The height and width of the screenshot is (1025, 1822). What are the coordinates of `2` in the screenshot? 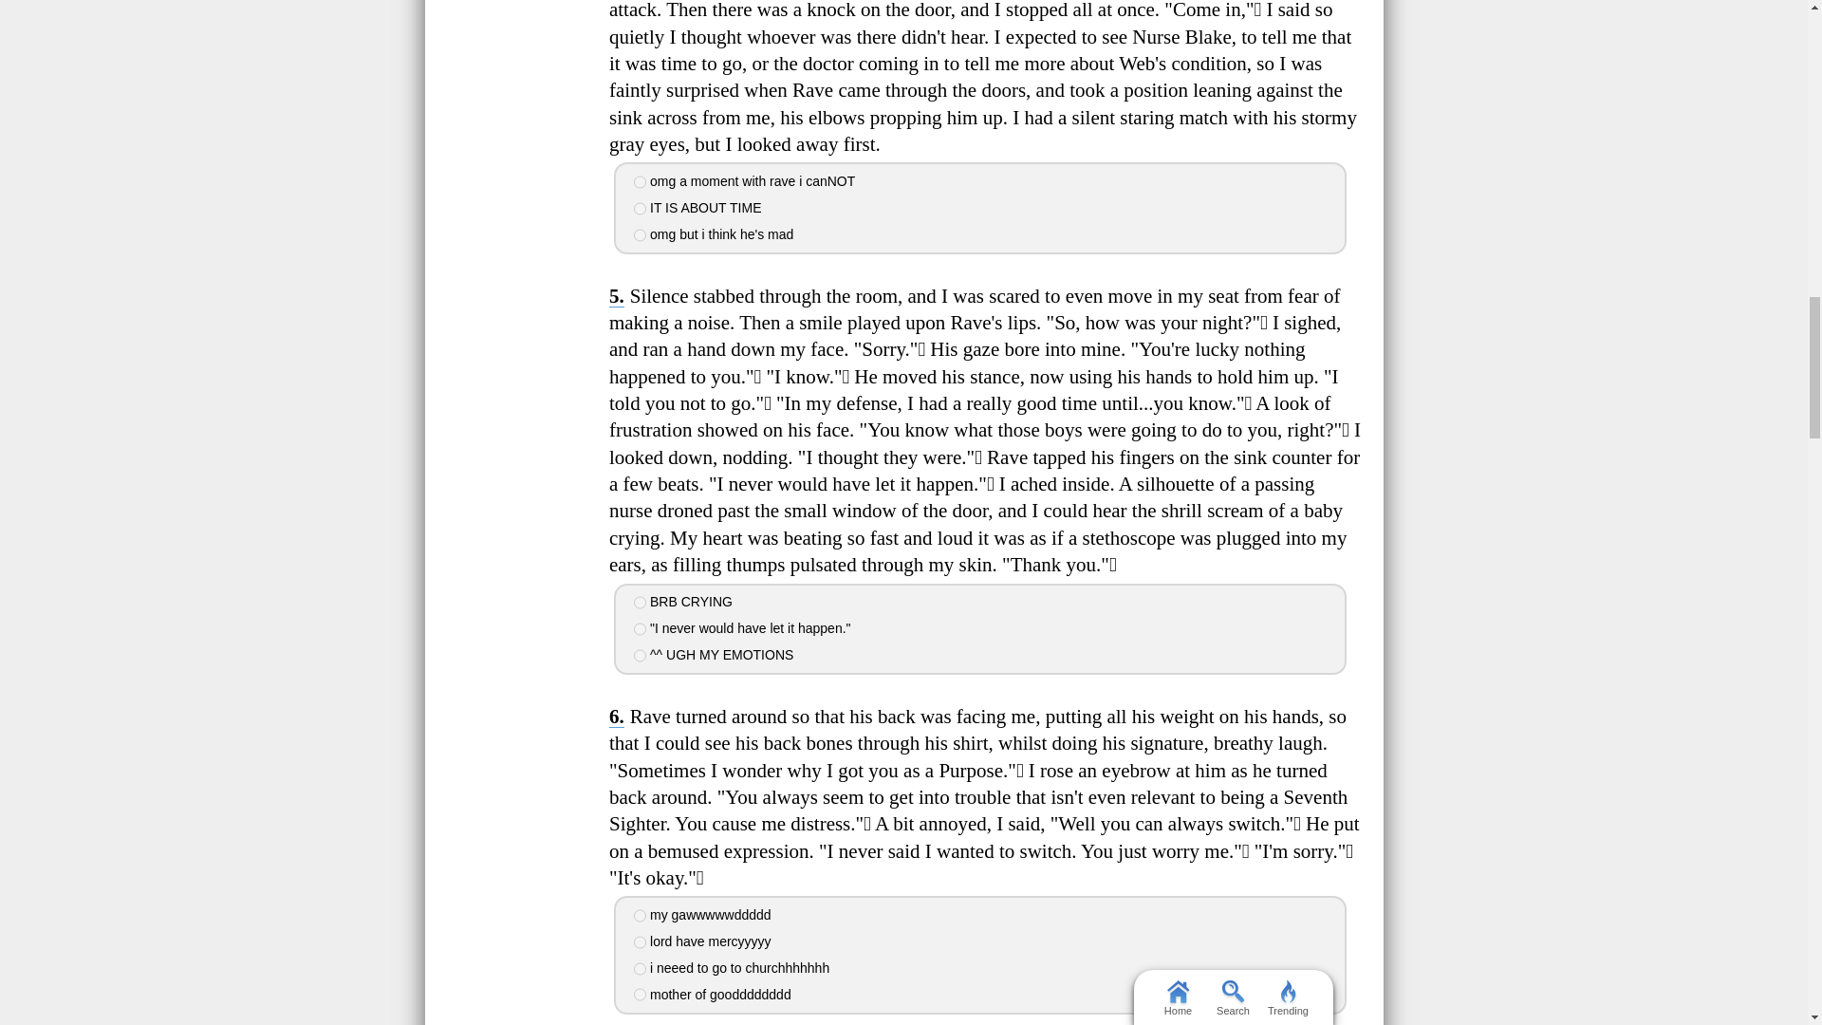 It's located at (640, 208).